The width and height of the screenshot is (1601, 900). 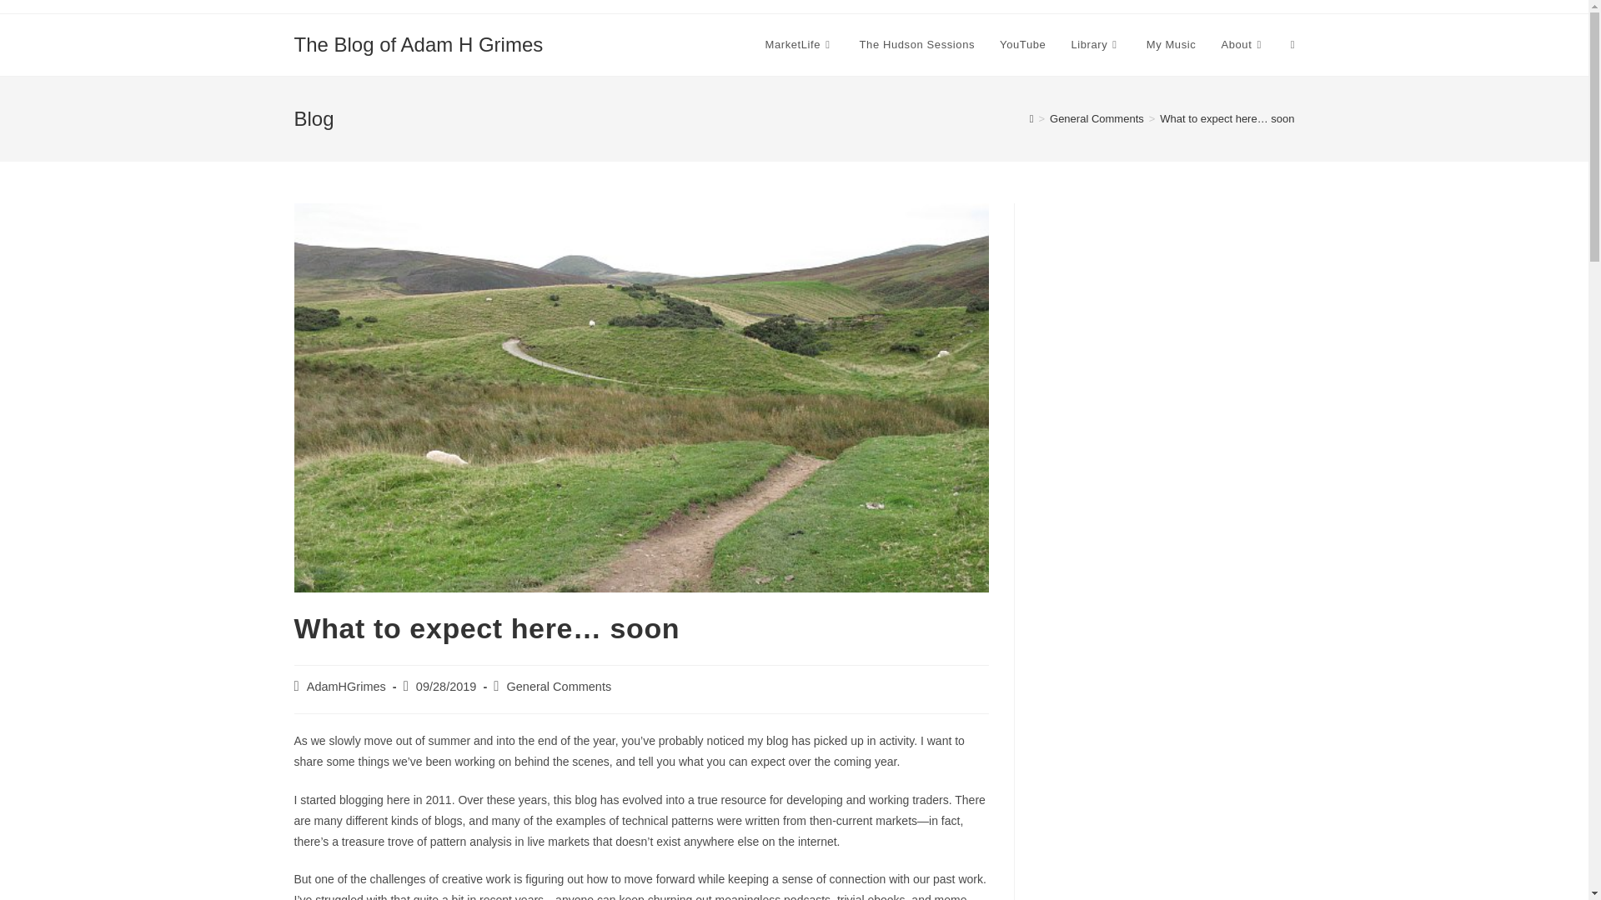 What do you see at coordinates (417, 43) in the screenshot?
I see `The Blog of Adam H Grimes` at bounding box center [417, 43].